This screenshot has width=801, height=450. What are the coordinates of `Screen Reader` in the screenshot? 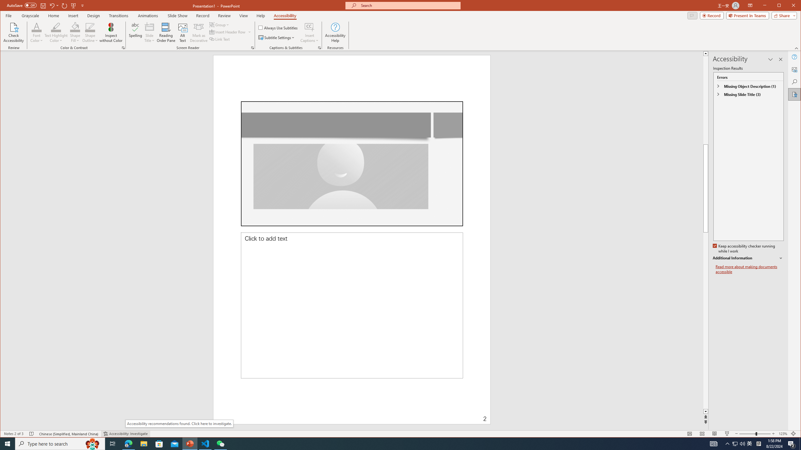 It's located at (252, 48).